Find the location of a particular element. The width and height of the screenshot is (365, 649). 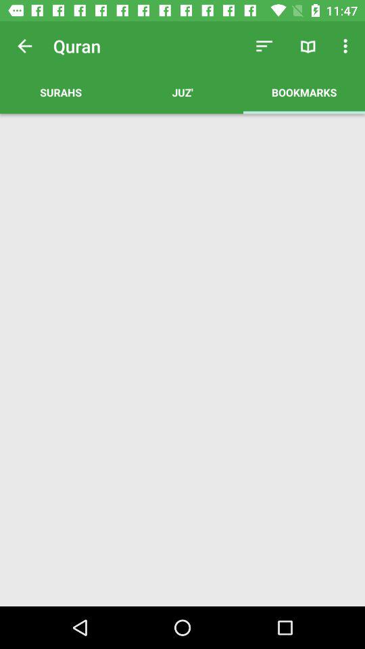

open item next to bookmarks item is located at coordinates (182, 92).